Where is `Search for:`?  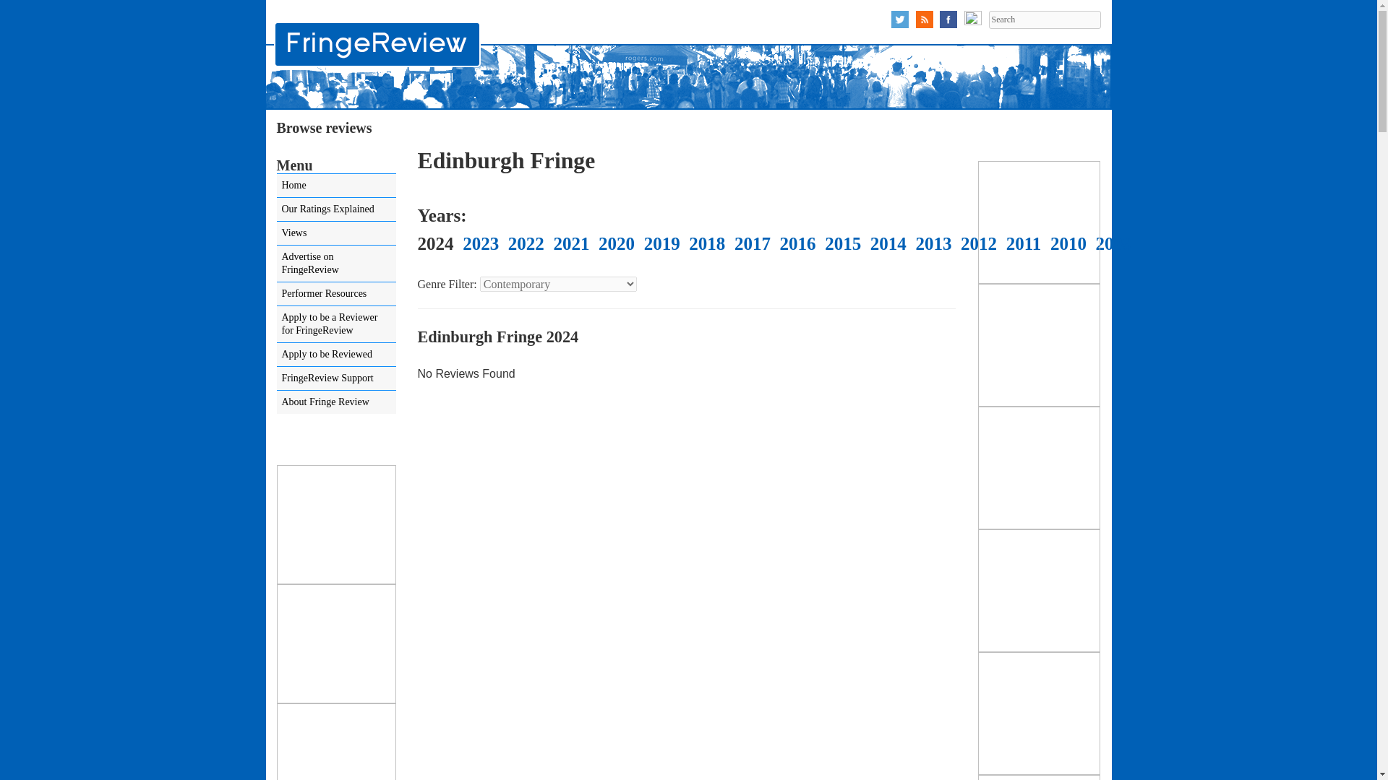
Search for: is located at coordinates (1044, 19).